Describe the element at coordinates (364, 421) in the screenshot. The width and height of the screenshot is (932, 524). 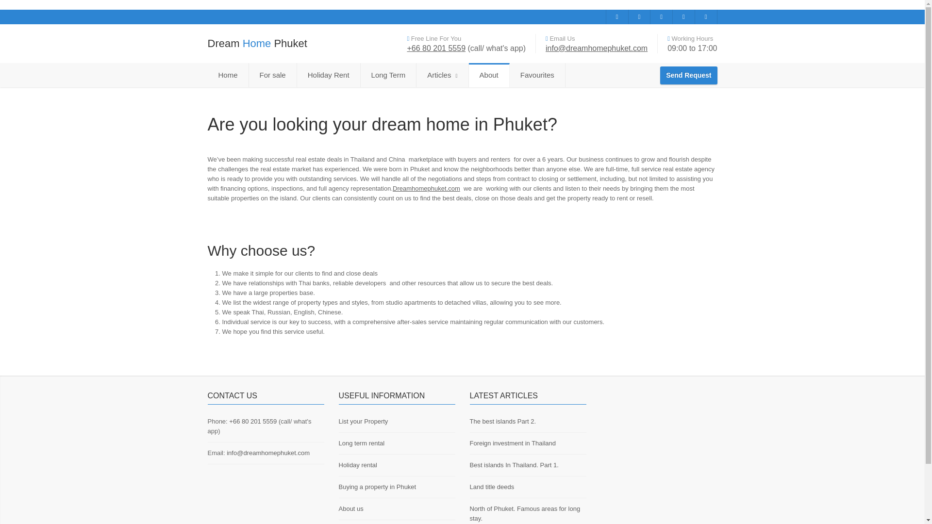
I see `List your Property` at that location.